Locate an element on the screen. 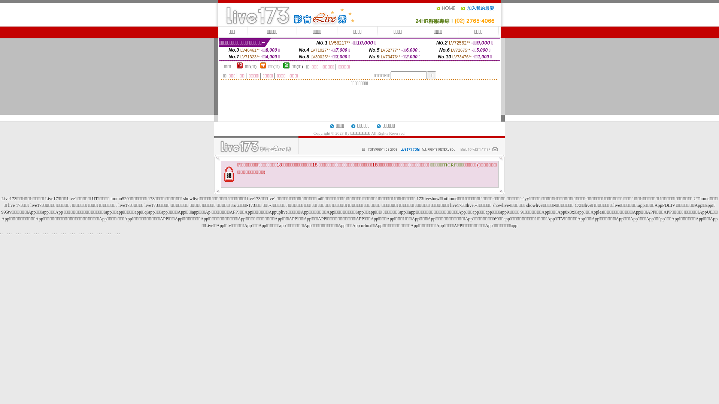 This screenshot has height=404, width=719. . is located at coordinates (79, 233).